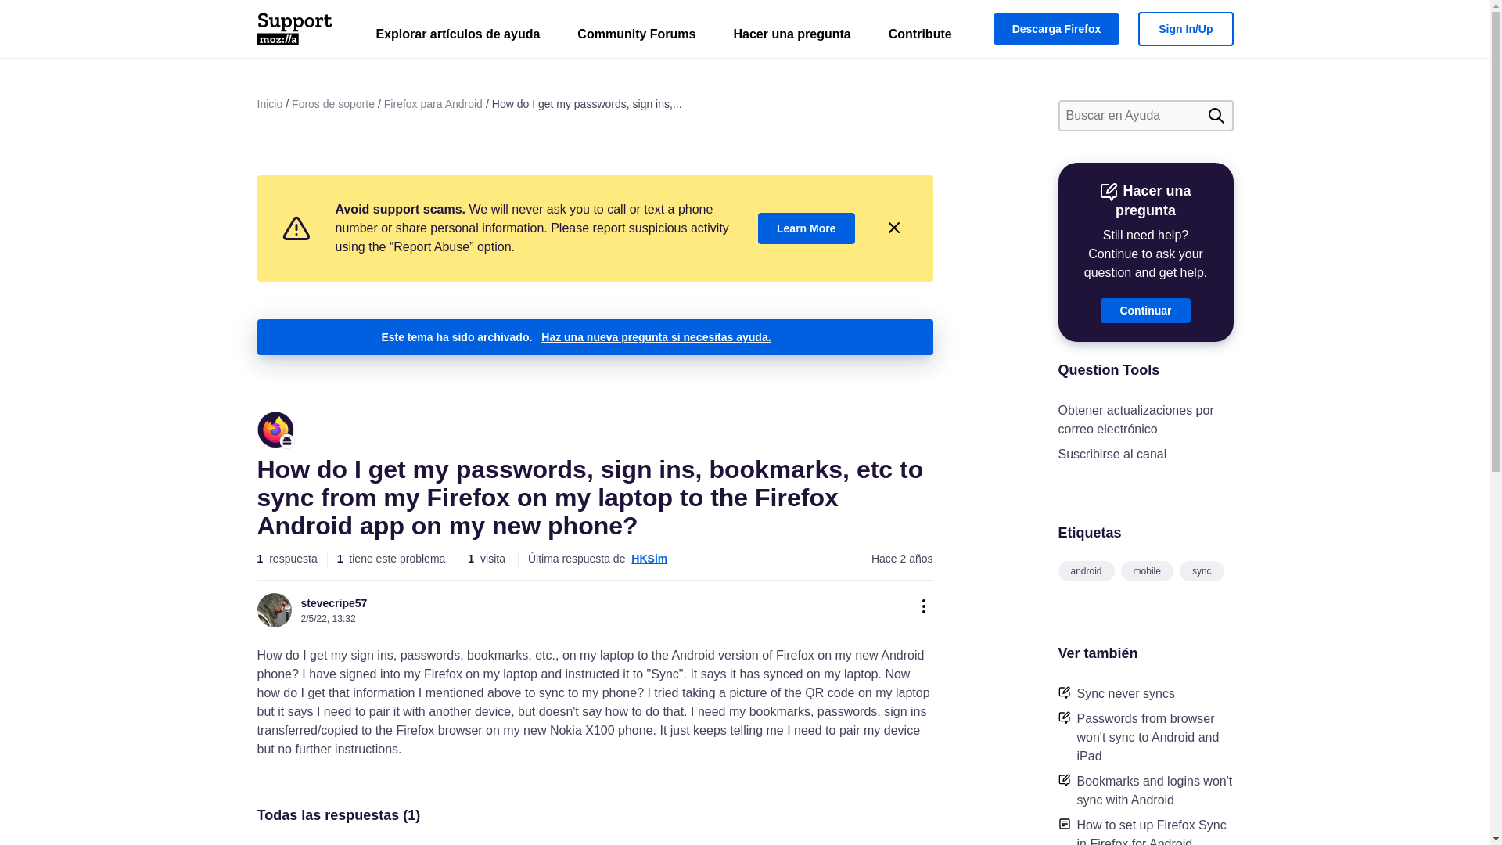 This screenshot has width=1502, height=845. Describe the element at coordinates (792, 38) in the screenshot. I see `Hacer una pregunta` at that location.